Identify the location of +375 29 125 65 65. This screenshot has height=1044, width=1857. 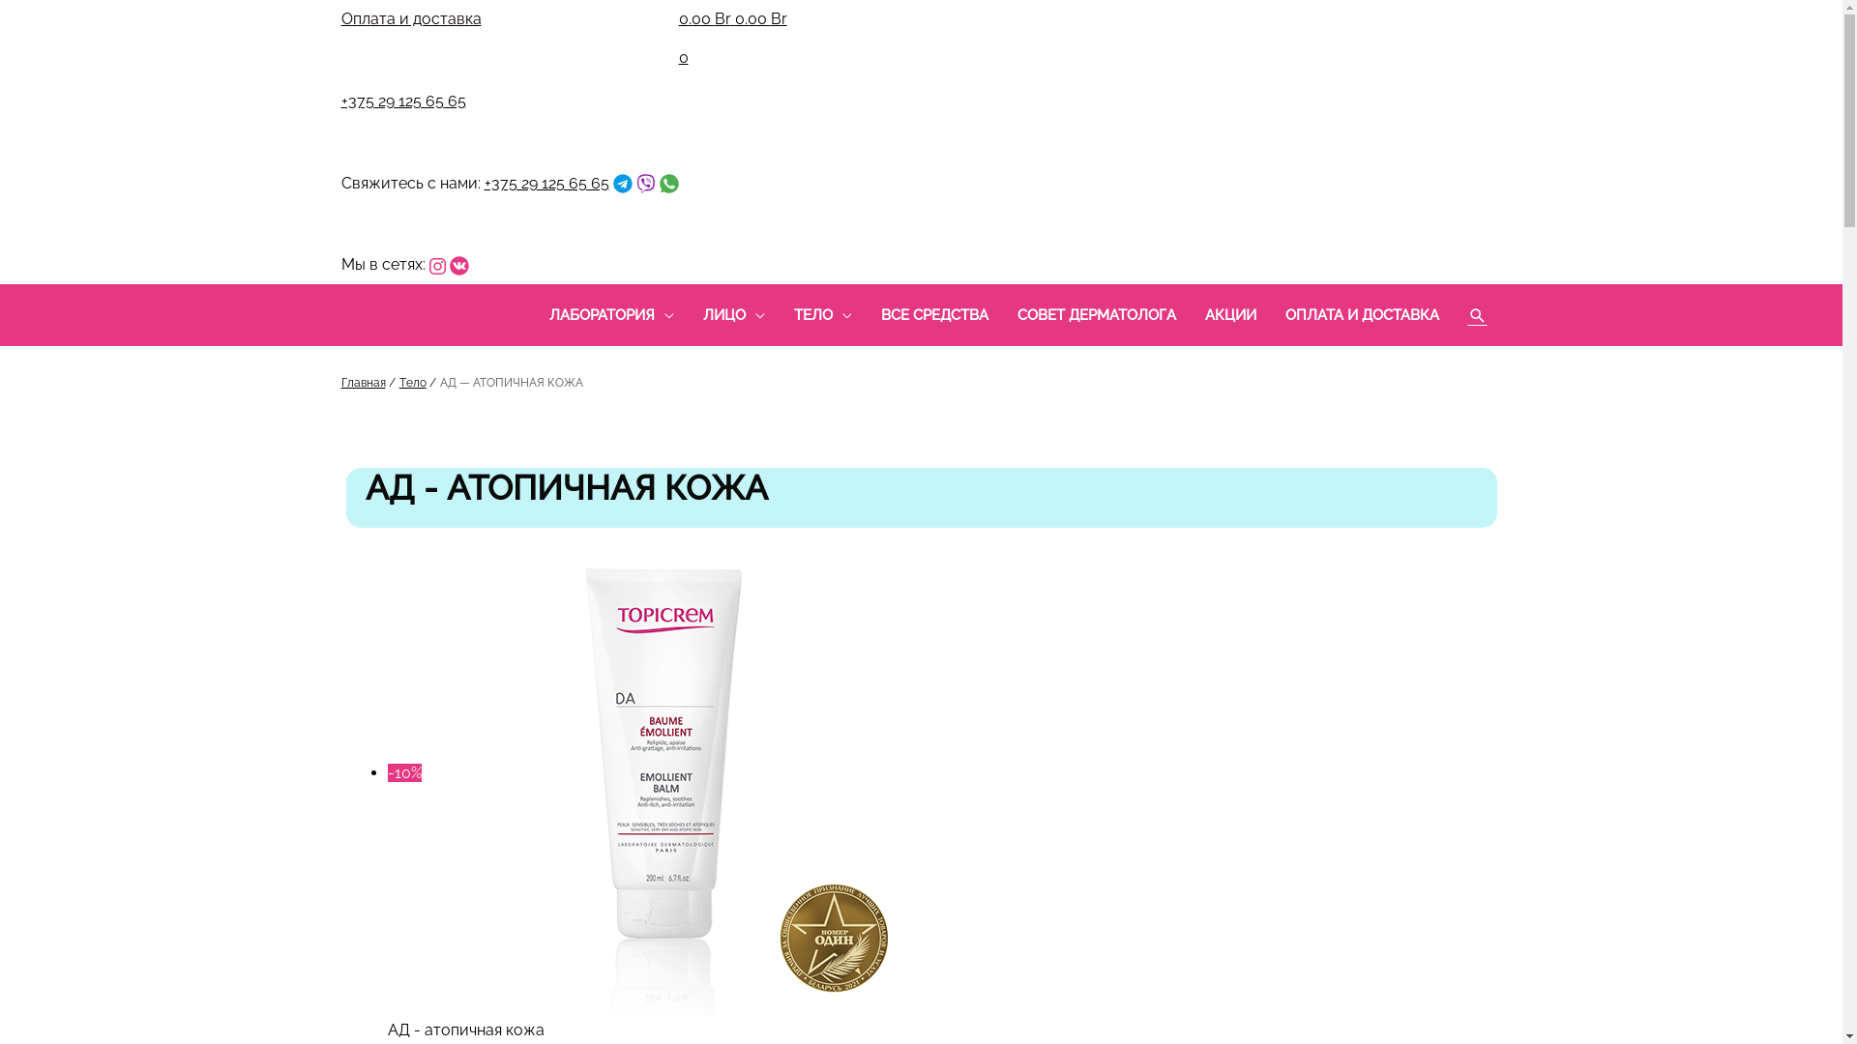
(402, 101).